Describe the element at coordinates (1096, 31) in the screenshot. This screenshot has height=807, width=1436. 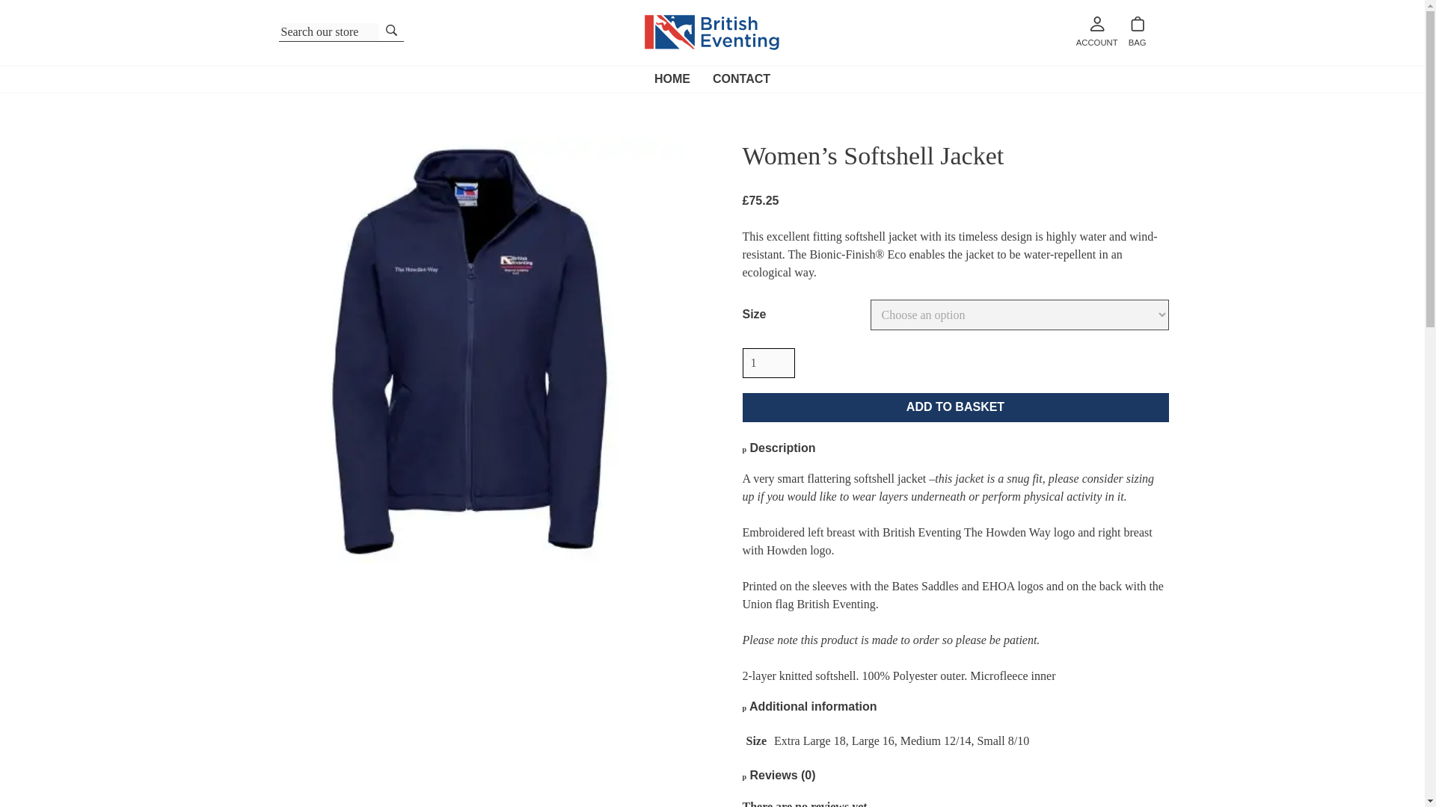
I see `ACCOUNT` at that location.